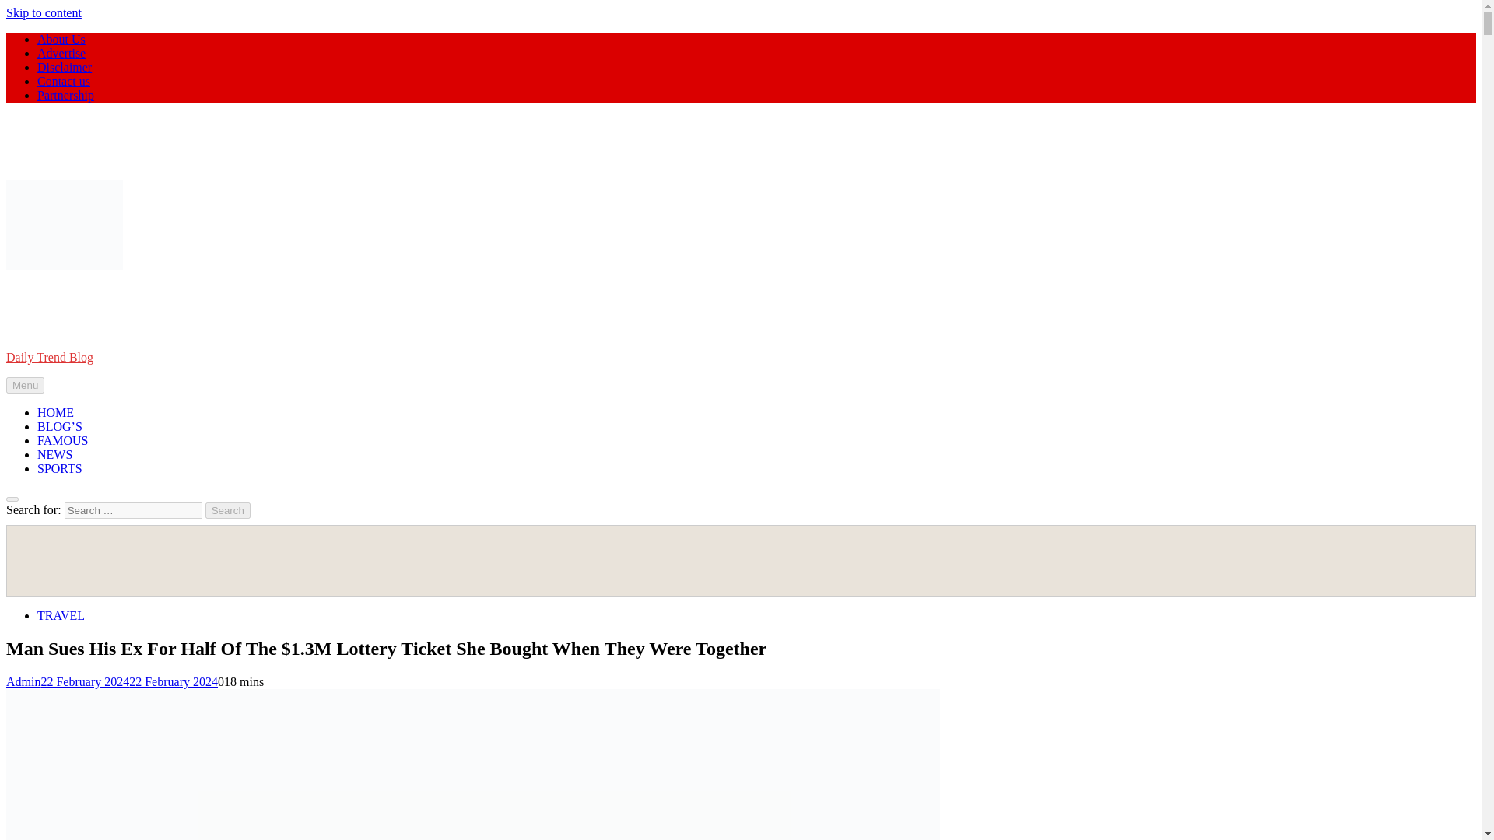  What do you see at coordinates (61, 616) in the screenshot?
I see `TRAVEL` at bounding box center [61, 616].